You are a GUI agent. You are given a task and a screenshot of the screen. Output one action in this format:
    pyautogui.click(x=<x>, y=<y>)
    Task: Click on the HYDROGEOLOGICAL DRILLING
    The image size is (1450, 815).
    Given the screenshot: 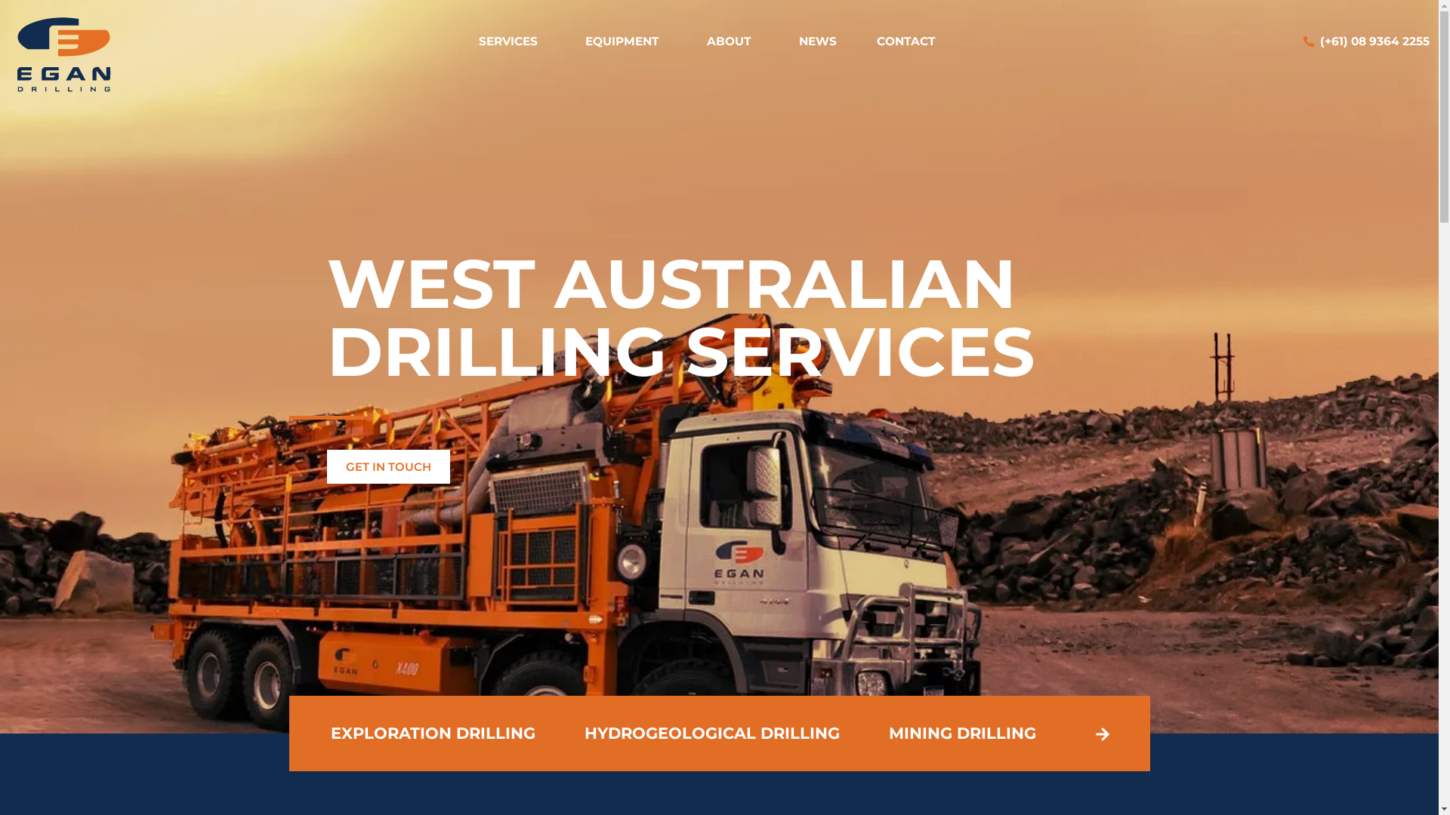 What is the action you would take?
    pyautogui.click(x=711, y=733)
    